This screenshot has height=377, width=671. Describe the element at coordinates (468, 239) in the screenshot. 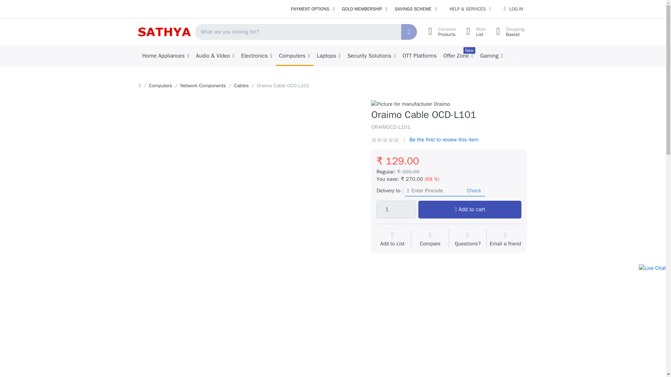

I see `Question about product?` at that location.